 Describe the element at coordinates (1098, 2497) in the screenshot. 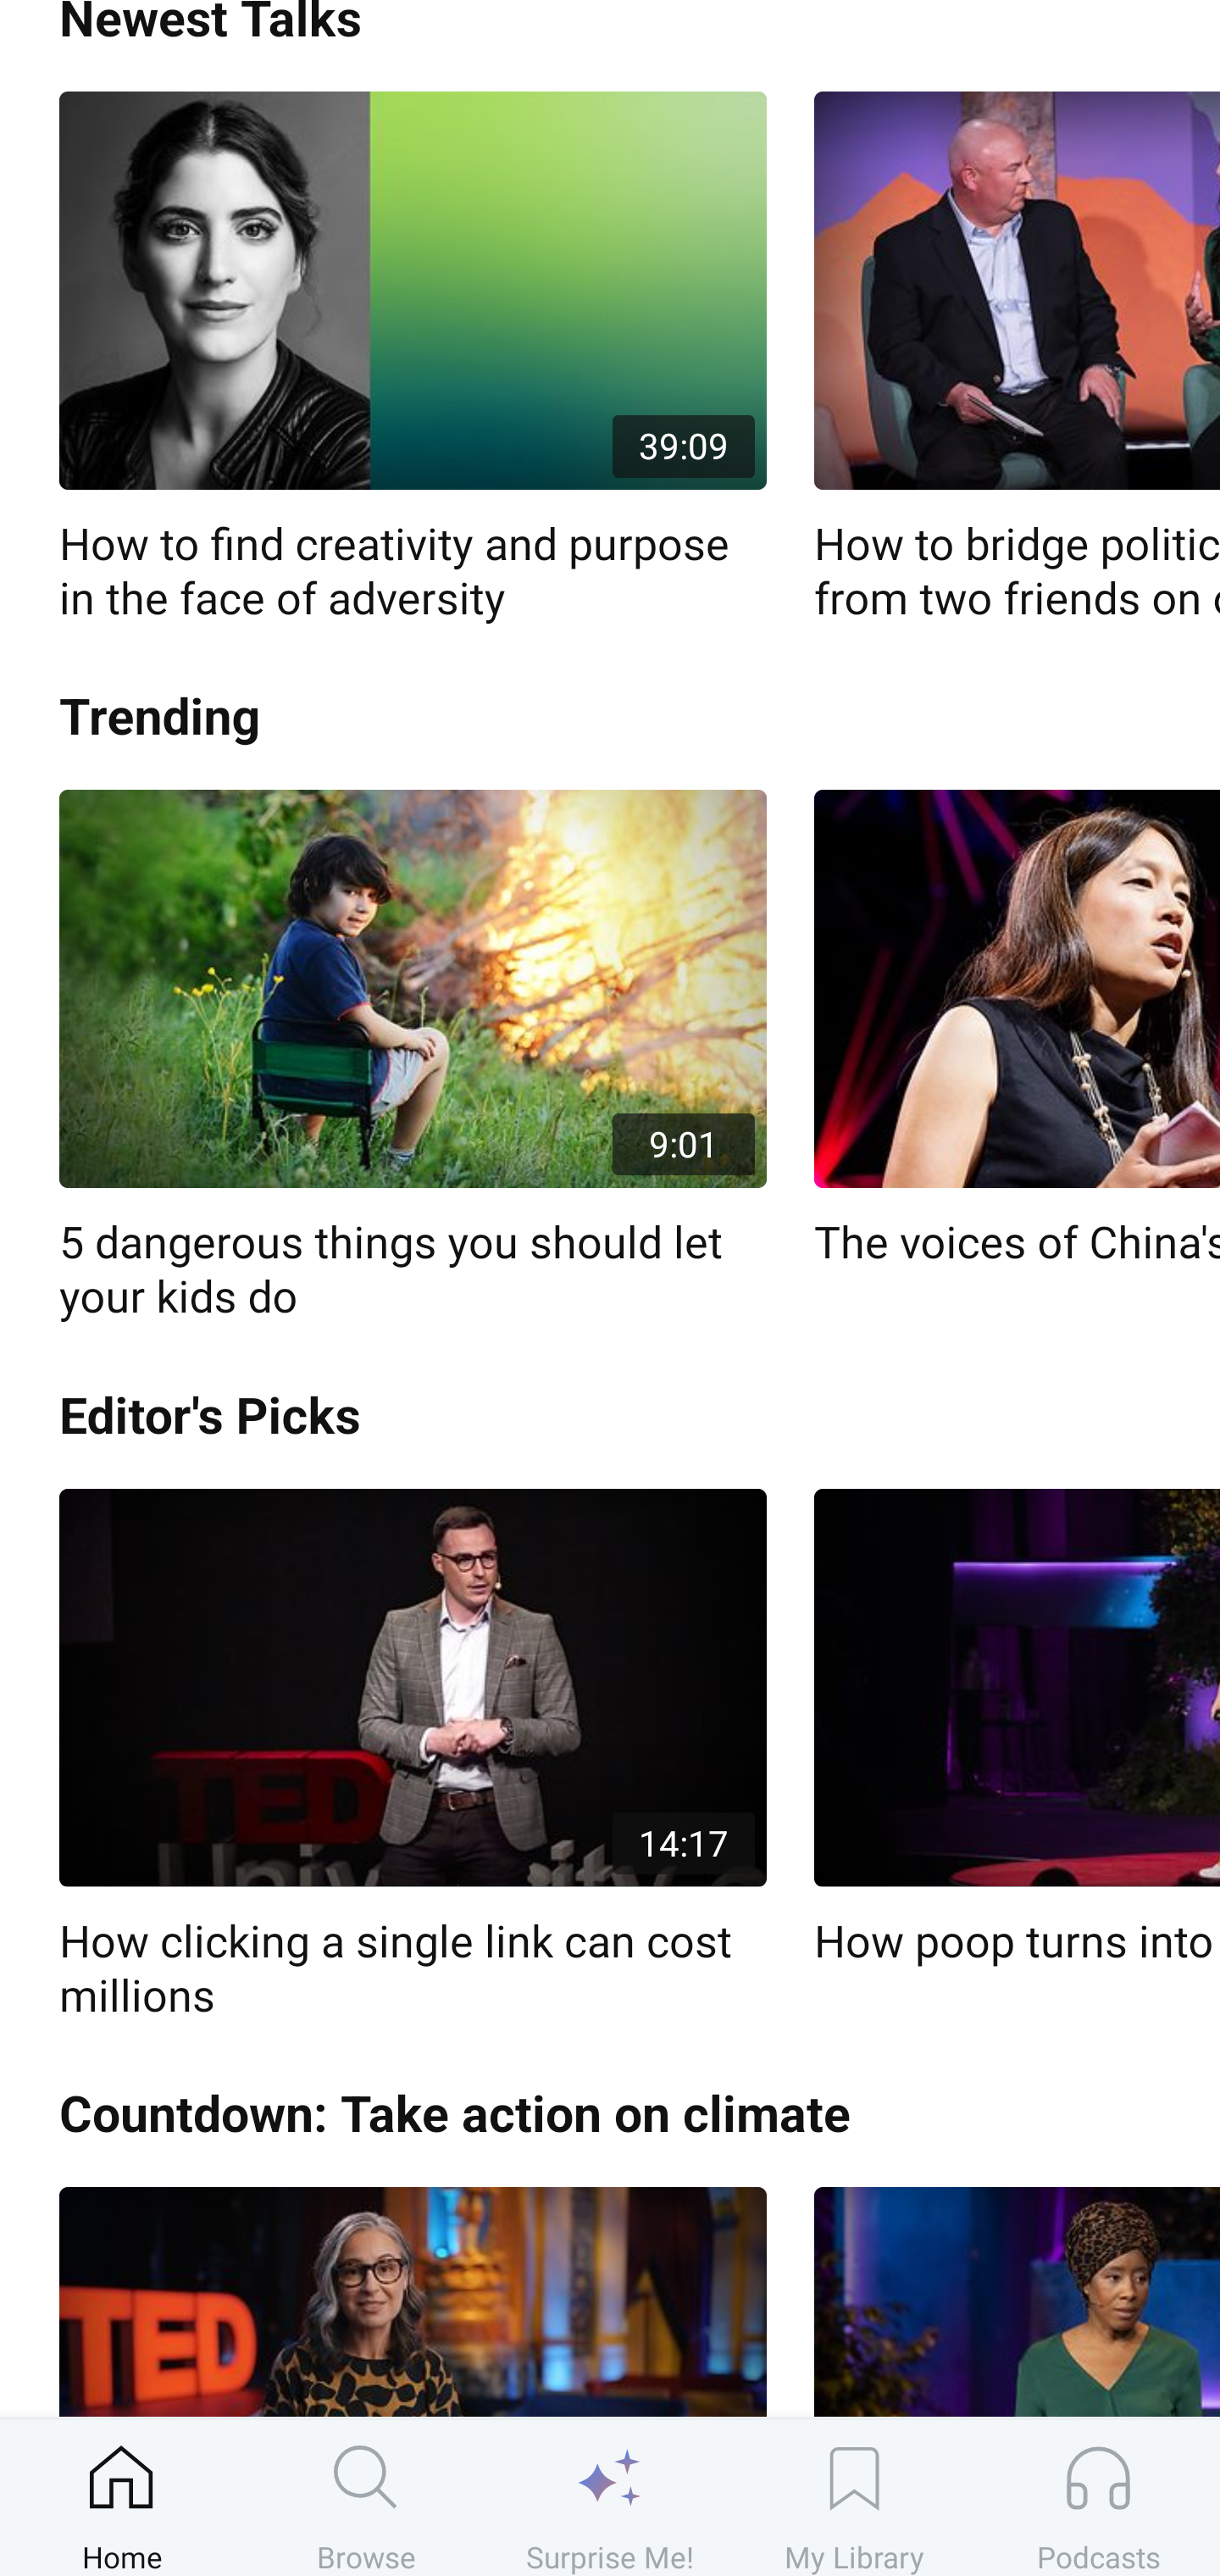

I see `Podcasts` at that location.